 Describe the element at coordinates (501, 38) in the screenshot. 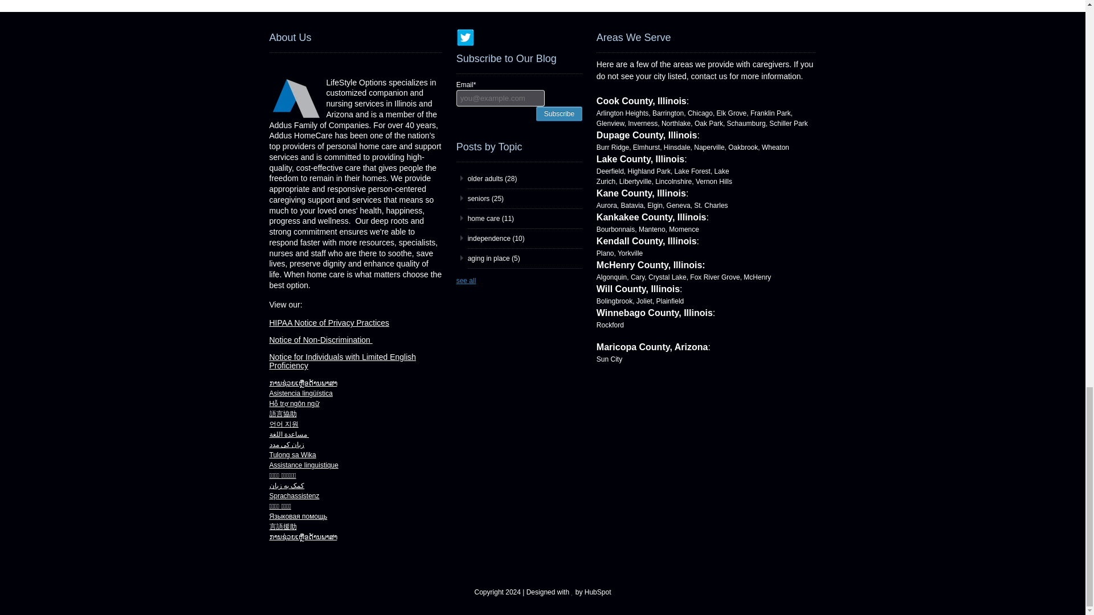

I see `Follow us on Facebook` at that location.